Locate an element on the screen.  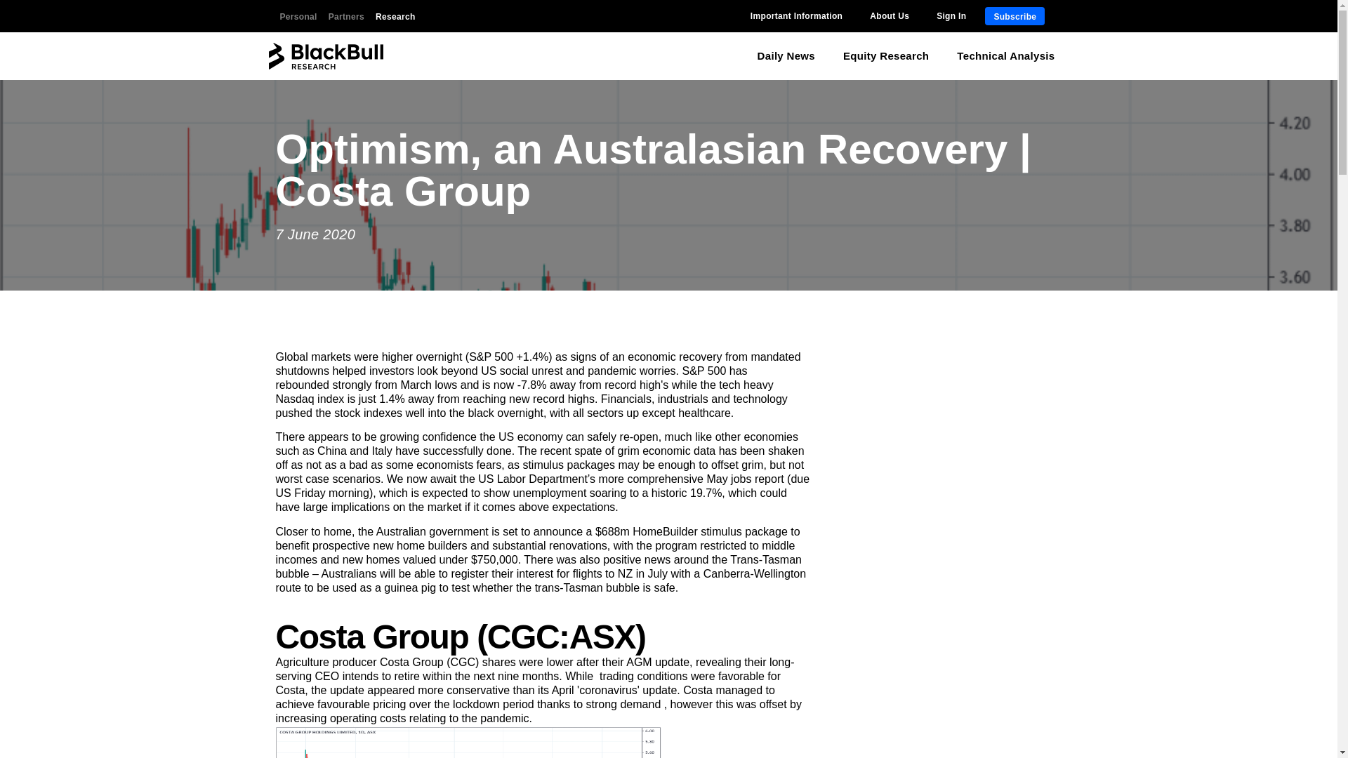
Sign In is located at coordinates (951, 15).